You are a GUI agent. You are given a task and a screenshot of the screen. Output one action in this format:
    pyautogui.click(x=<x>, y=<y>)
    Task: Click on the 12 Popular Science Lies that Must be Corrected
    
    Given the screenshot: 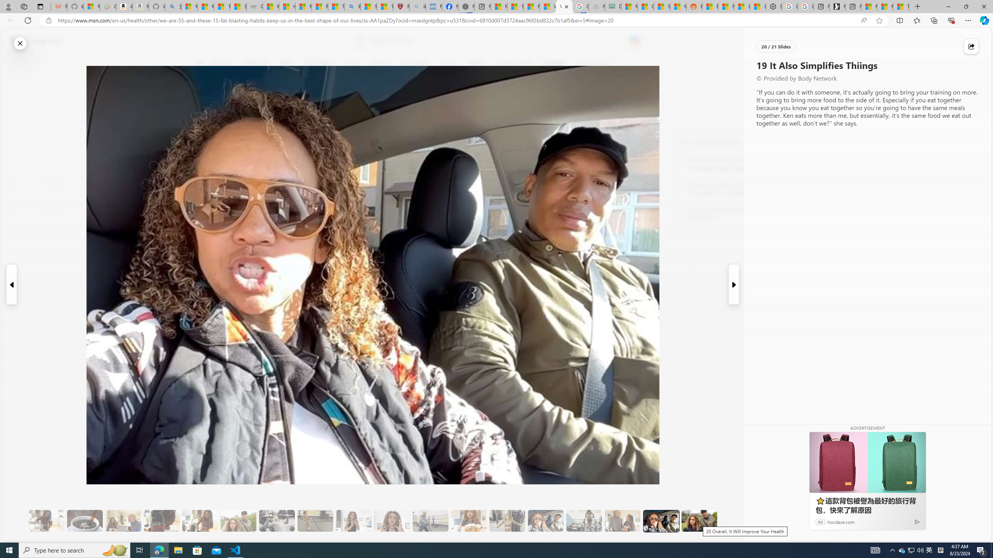 What is the action you would take?
    pyautogui.click(x=385, y=7)
    